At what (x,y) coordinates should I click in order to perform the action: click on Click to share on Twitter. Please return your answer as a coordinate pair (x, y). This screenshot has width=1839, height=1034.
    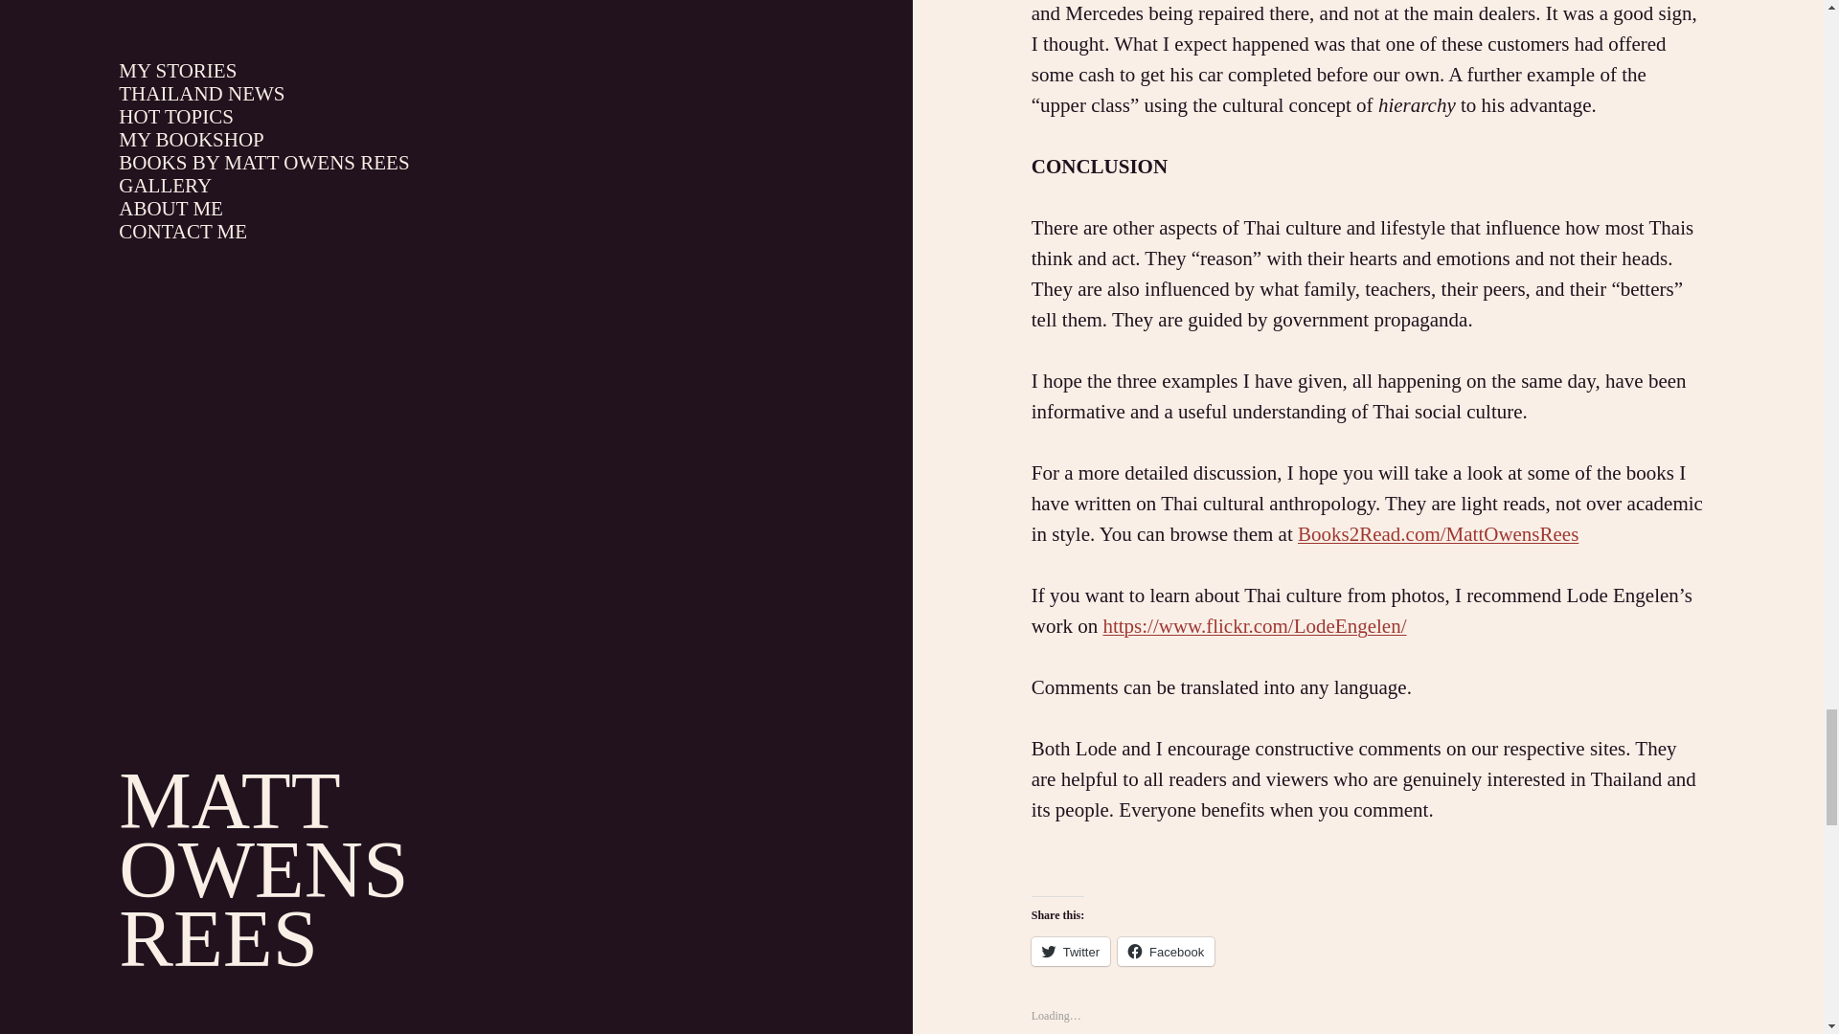
    Looking at the image, I should click on (1071, 951).